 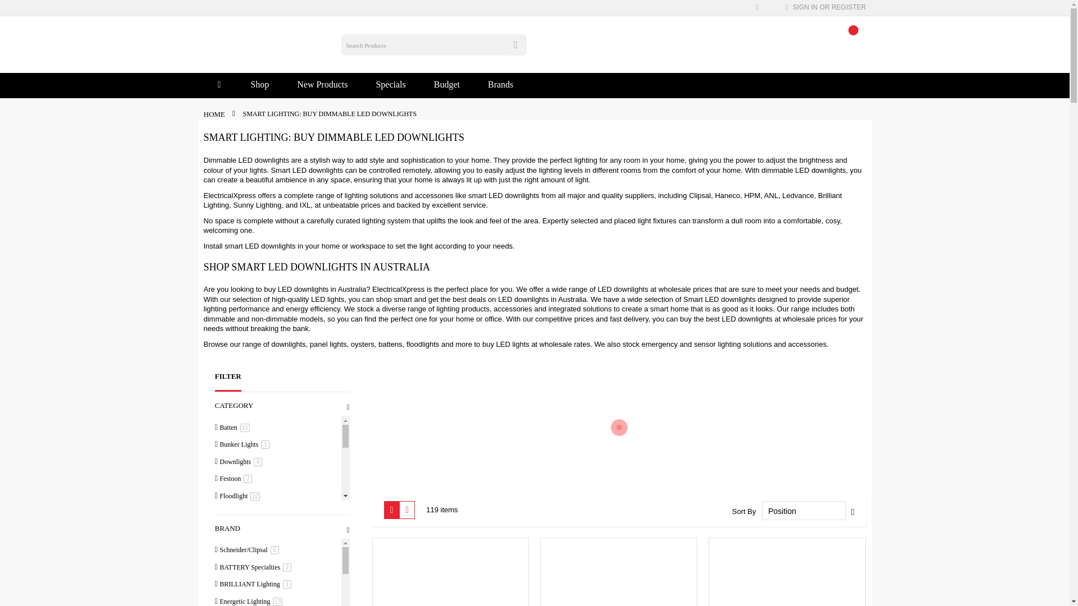 What do you see at coordinates (391, 86) in the screenshot?
I see `Specials` at bounding box center [391, 86].